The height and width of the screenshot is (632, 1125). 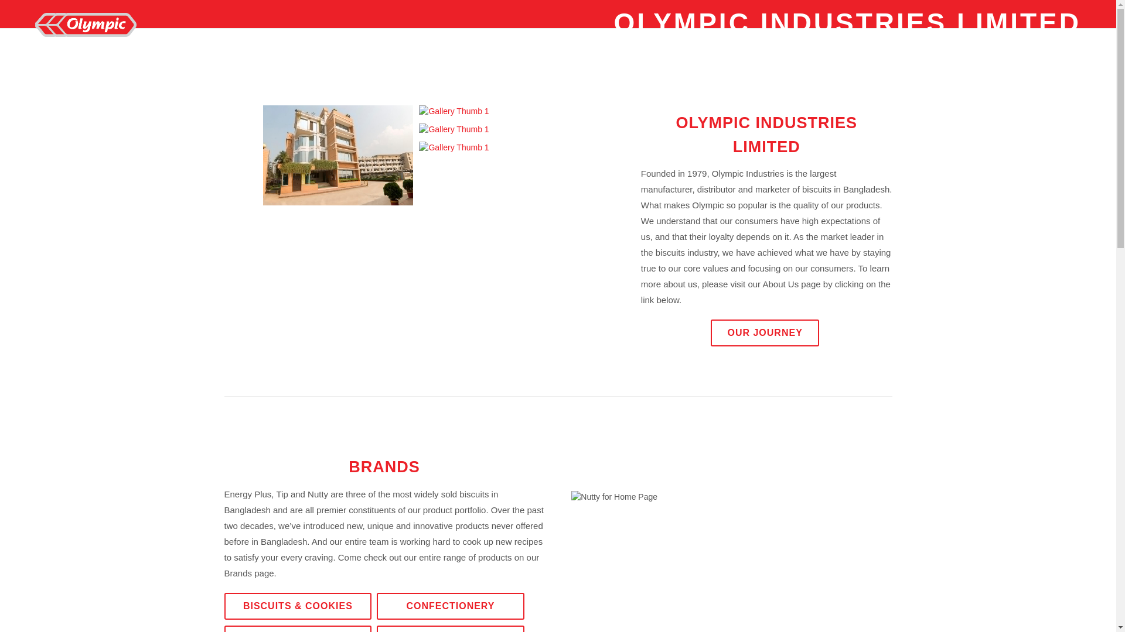 What do you see at coordinates (1047, 74) in the screenshot?
I see `CONTACT` at bounding box center [1047, 74].